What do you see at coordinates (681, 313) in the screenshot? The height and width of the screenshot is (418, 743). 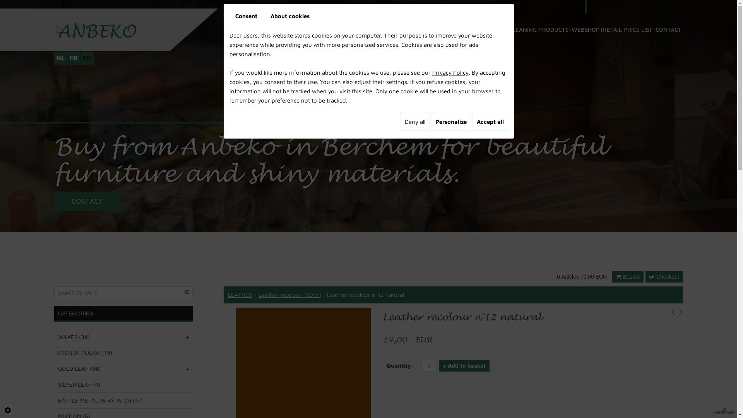 I see `Next` at bounding box center [681, 313].